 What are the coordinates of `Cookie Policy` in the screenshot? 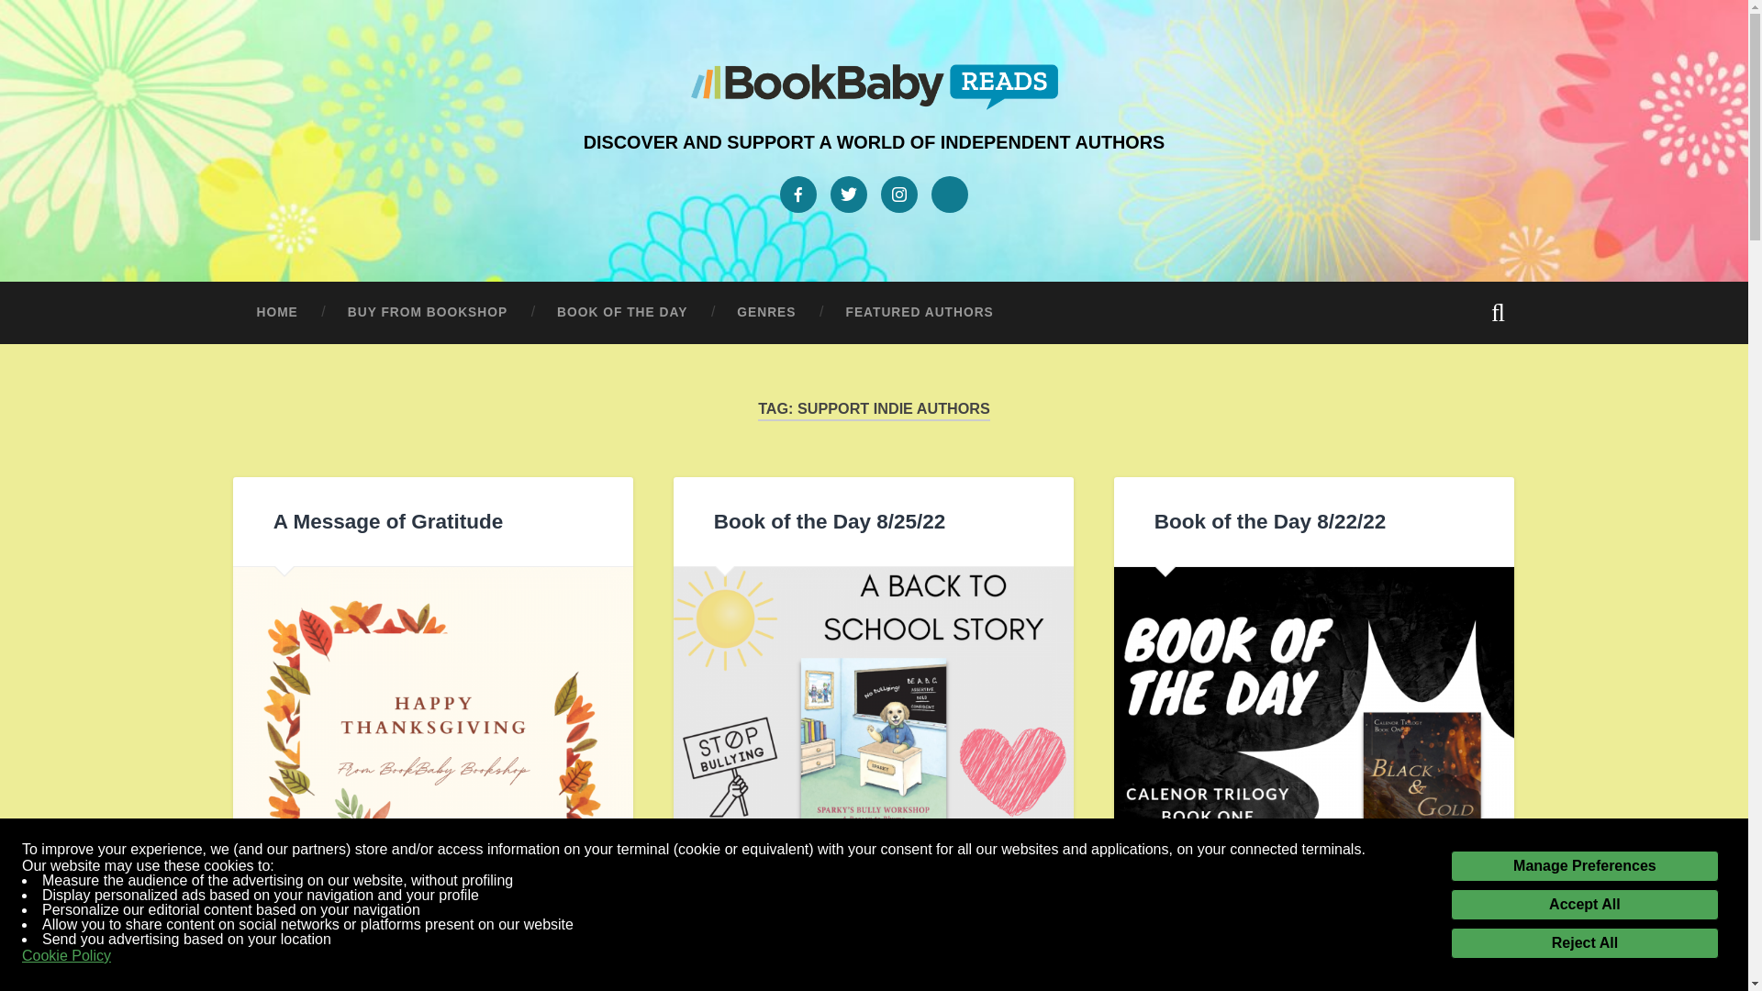 It's located at (66, 956).